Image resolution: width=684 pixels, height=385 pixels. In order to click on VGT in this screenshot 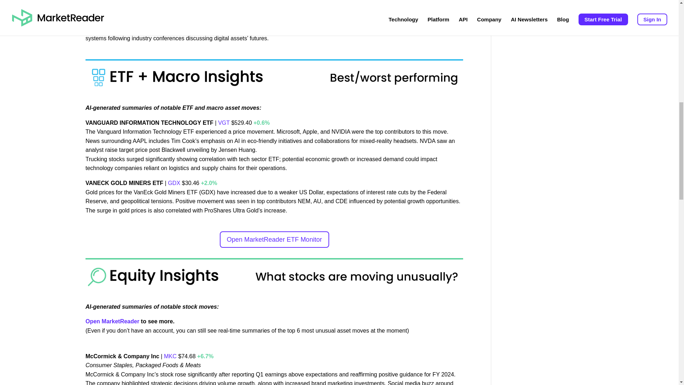, I will do `click(224, 123)`.